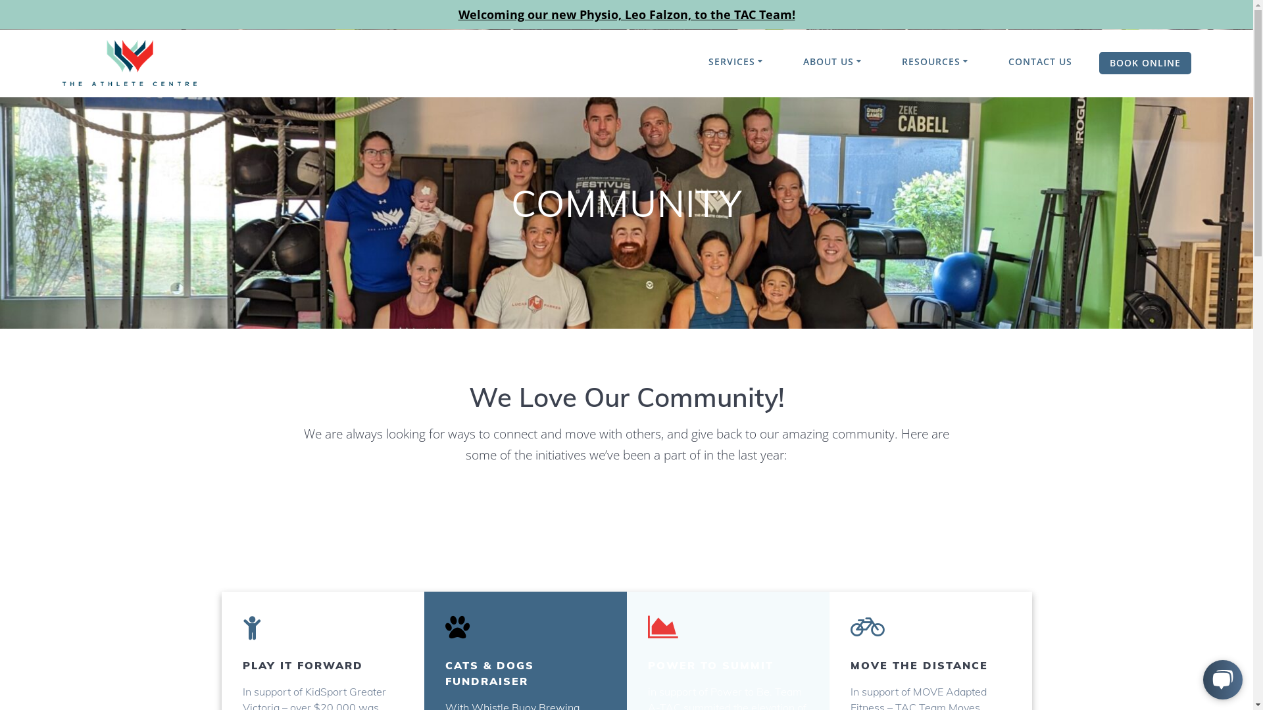 This screenshot has width=1263, height=710. I want to click on SERVICES, so click(738, 62).